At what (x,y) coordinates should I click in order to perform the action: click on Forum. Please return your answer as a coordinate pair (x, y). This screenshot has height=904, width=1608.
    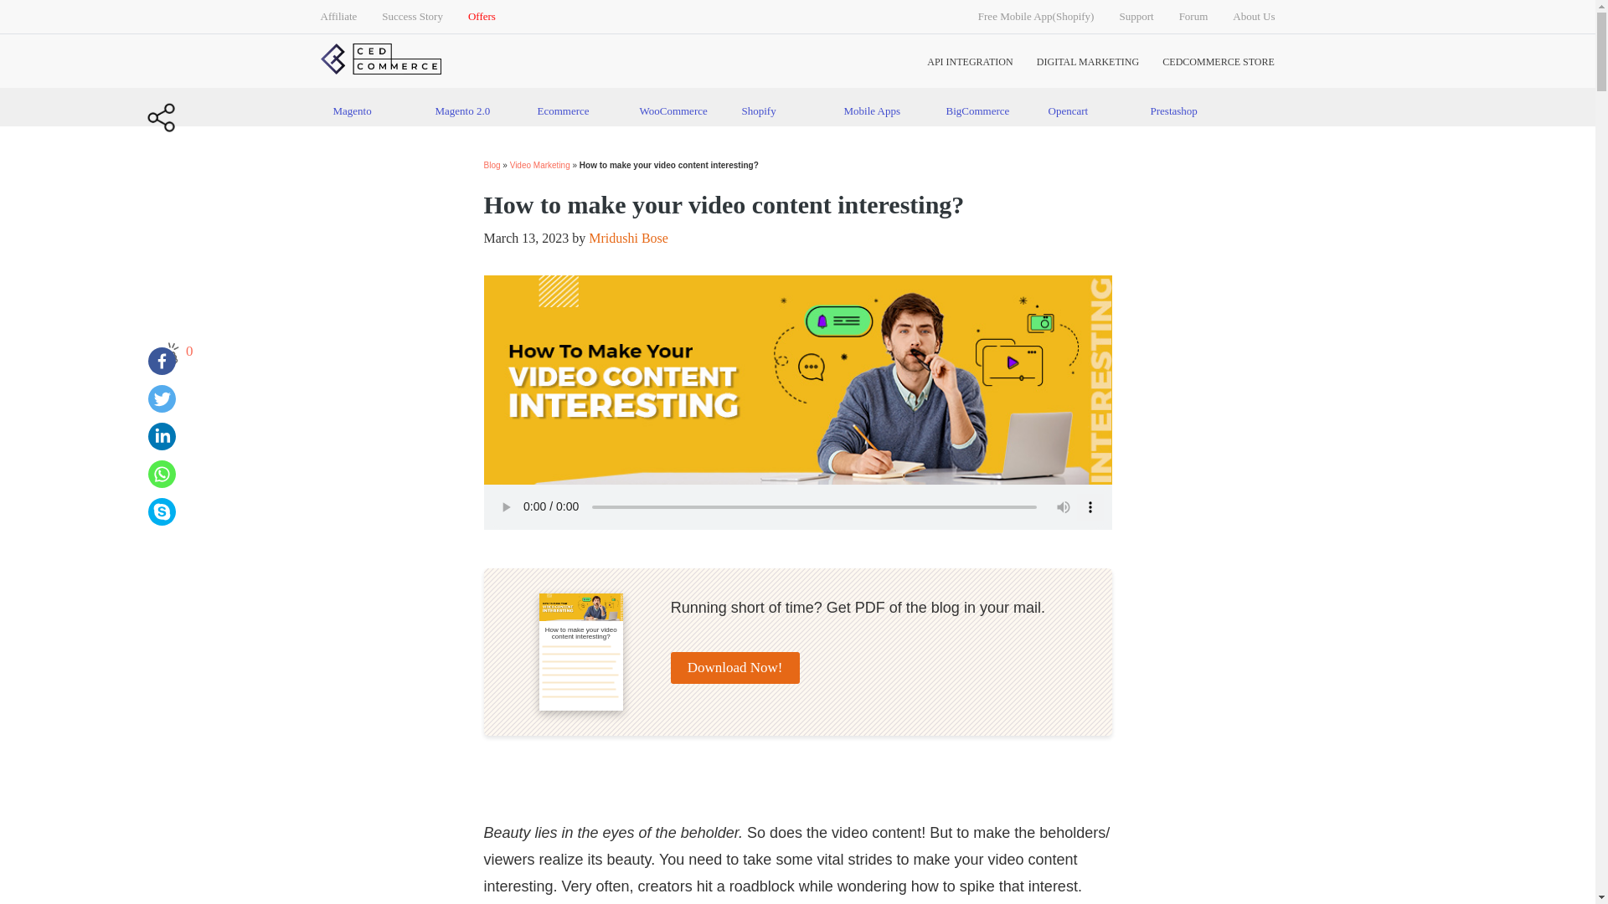
    Looking at the image, I should click on (1193, 17).